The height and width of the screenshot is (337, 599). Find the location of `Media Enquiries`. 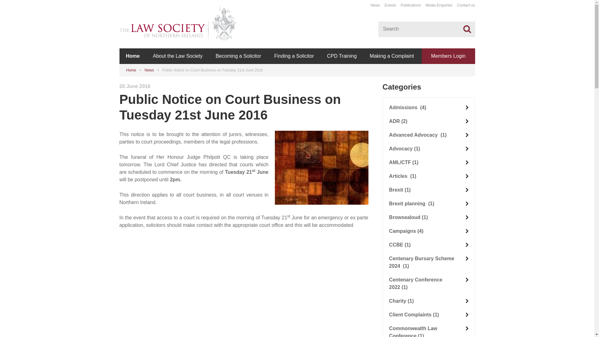

Media Enquiries is located at coordinates (439, 5).